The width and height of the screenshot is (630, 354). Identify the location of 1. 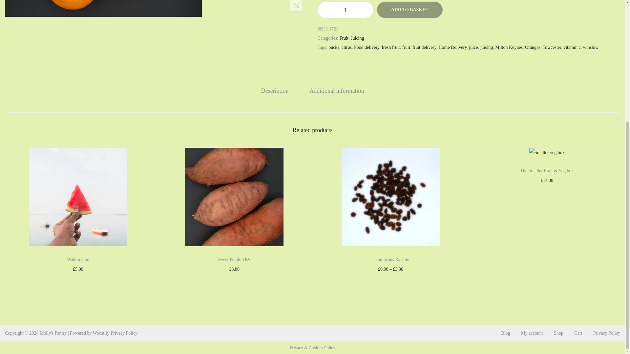
(345, 10).